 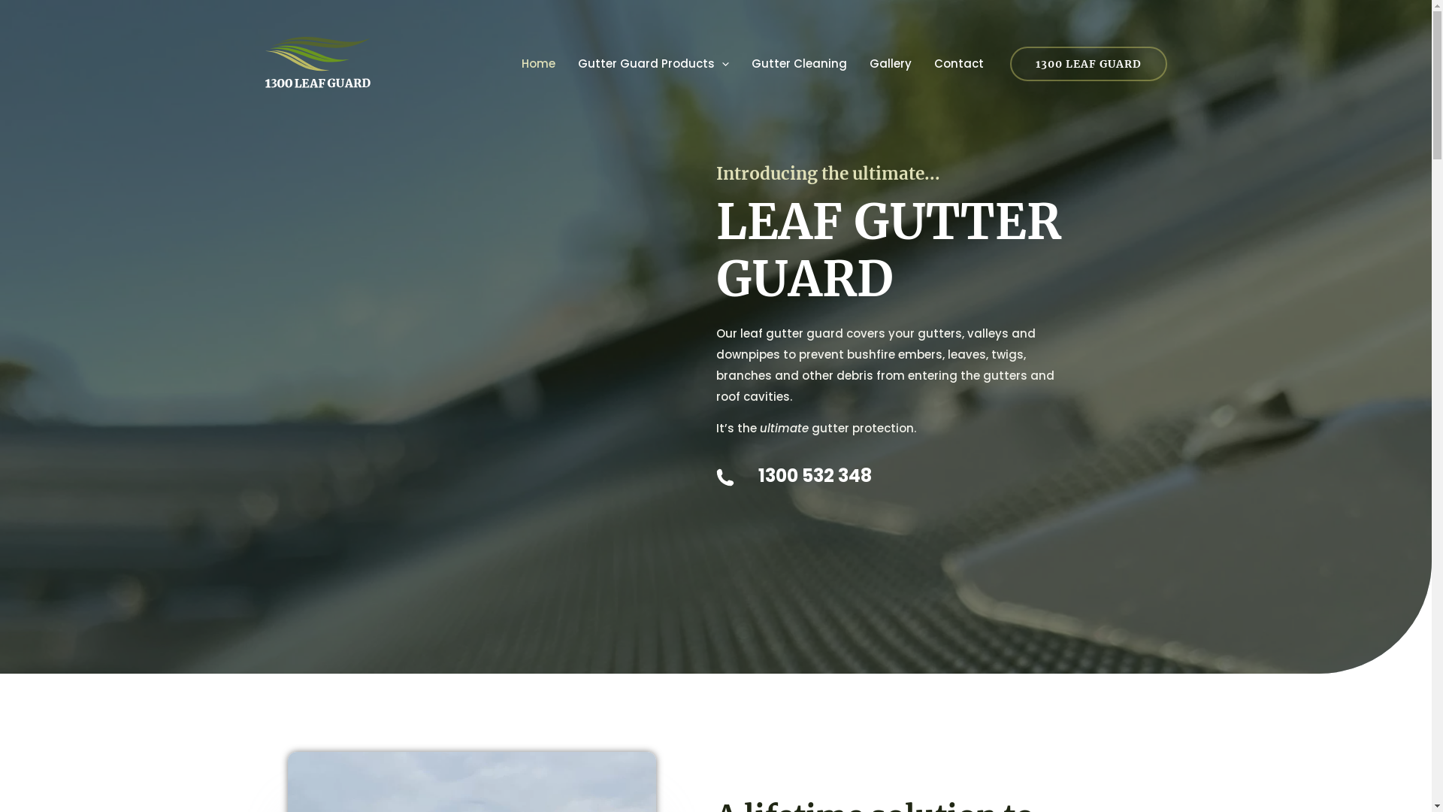 I want to click on 1300 LEAF GUARD, so click(x=1088, y=64).